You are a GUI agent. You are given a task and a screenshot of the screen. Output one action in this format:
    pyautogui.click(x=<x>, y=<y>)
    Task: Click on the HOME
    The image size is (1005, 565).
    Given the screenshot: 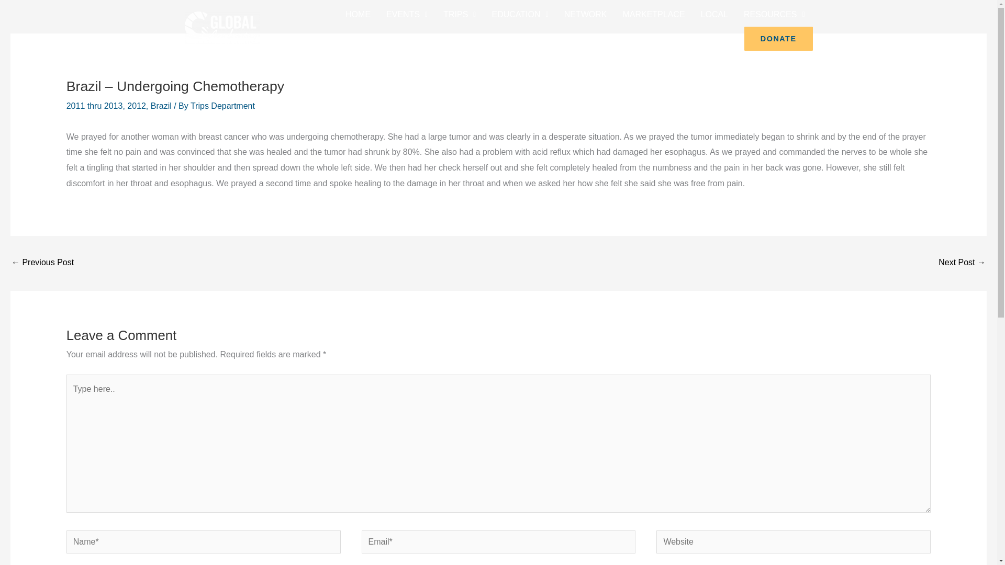 What is the action you would take?
    pyautogui.click(x=358, y=15)
    